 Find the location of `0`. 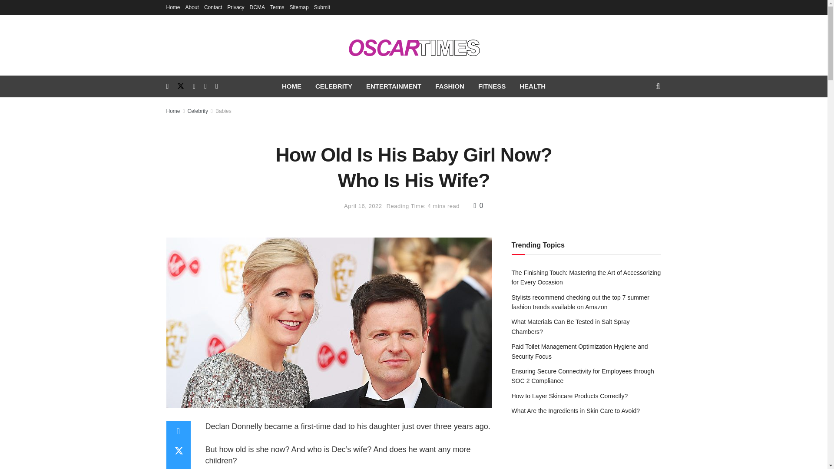

0 is located at coordinates (479, 205).